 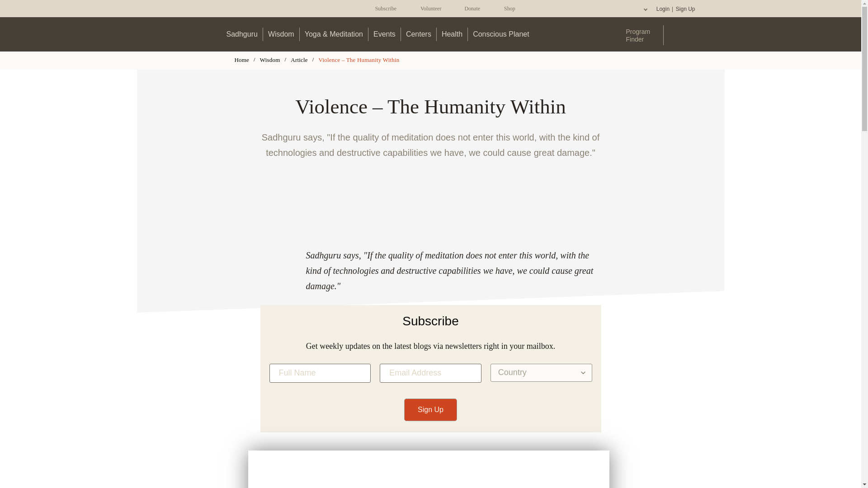 I want to click on Wisdom, so click(x=281, y=34).